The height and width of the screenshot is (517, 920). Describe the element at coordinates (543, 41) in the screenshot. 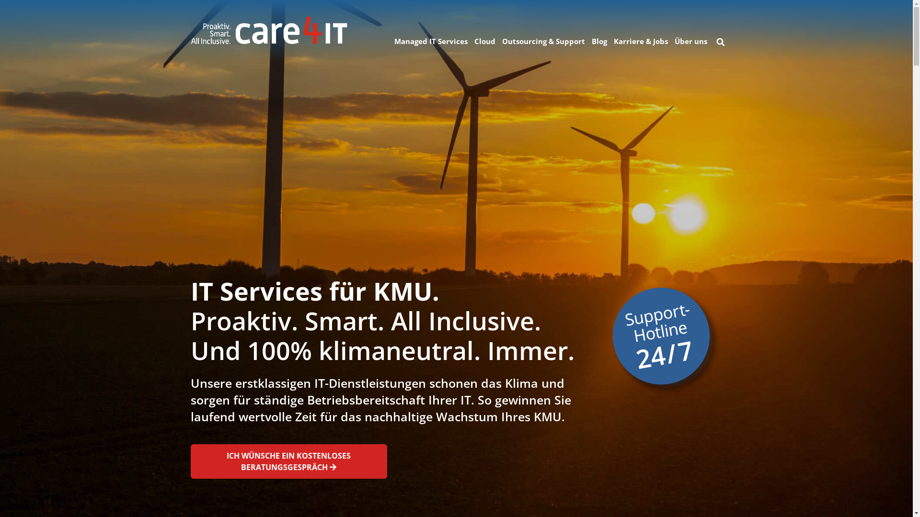

I see `Outsourcing & Support` at that location.